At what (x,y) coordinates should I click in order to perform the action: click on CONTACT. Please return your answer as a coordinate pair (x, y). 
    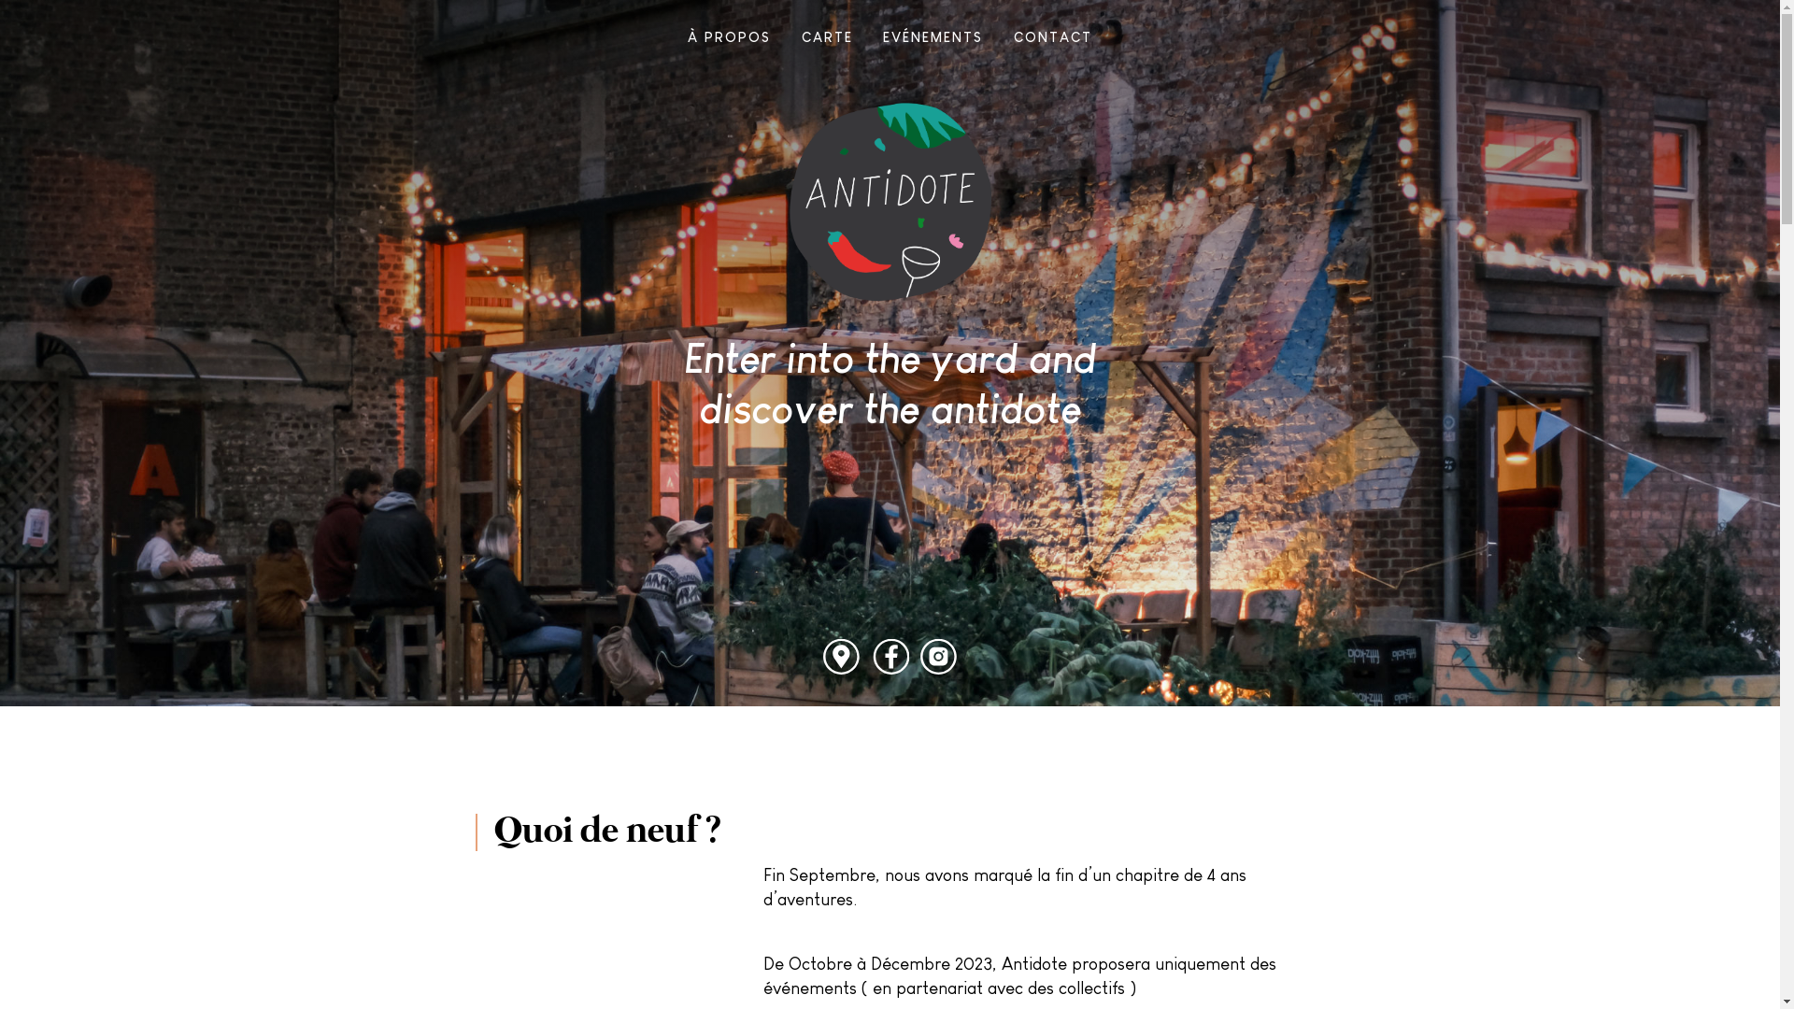
    Looking at the image, I should click on (1053, 37).